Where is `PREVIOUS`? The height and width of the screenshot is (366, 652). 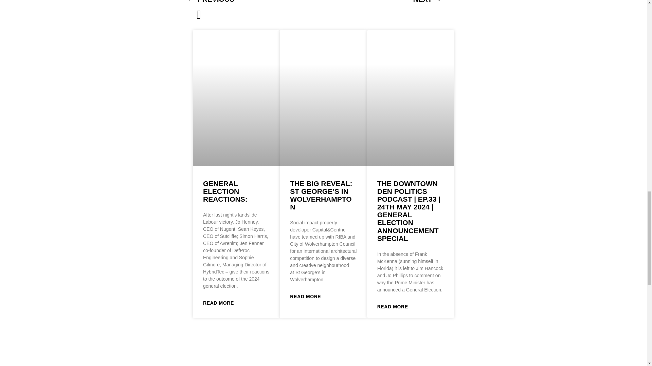 PREVIOUS is located at coordinates (252, 3).